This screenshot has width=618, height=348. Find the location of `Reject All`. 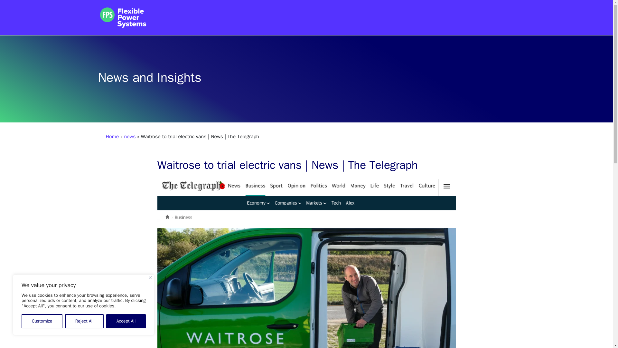

Reject All is located at coordinates (84, 321).